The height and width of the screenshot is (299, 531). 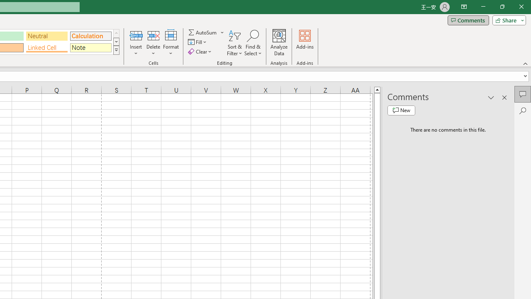 What do you see at coordinates (47, 36) in the screenshot?
I see `Neutral` at bounding box center [47, 36].